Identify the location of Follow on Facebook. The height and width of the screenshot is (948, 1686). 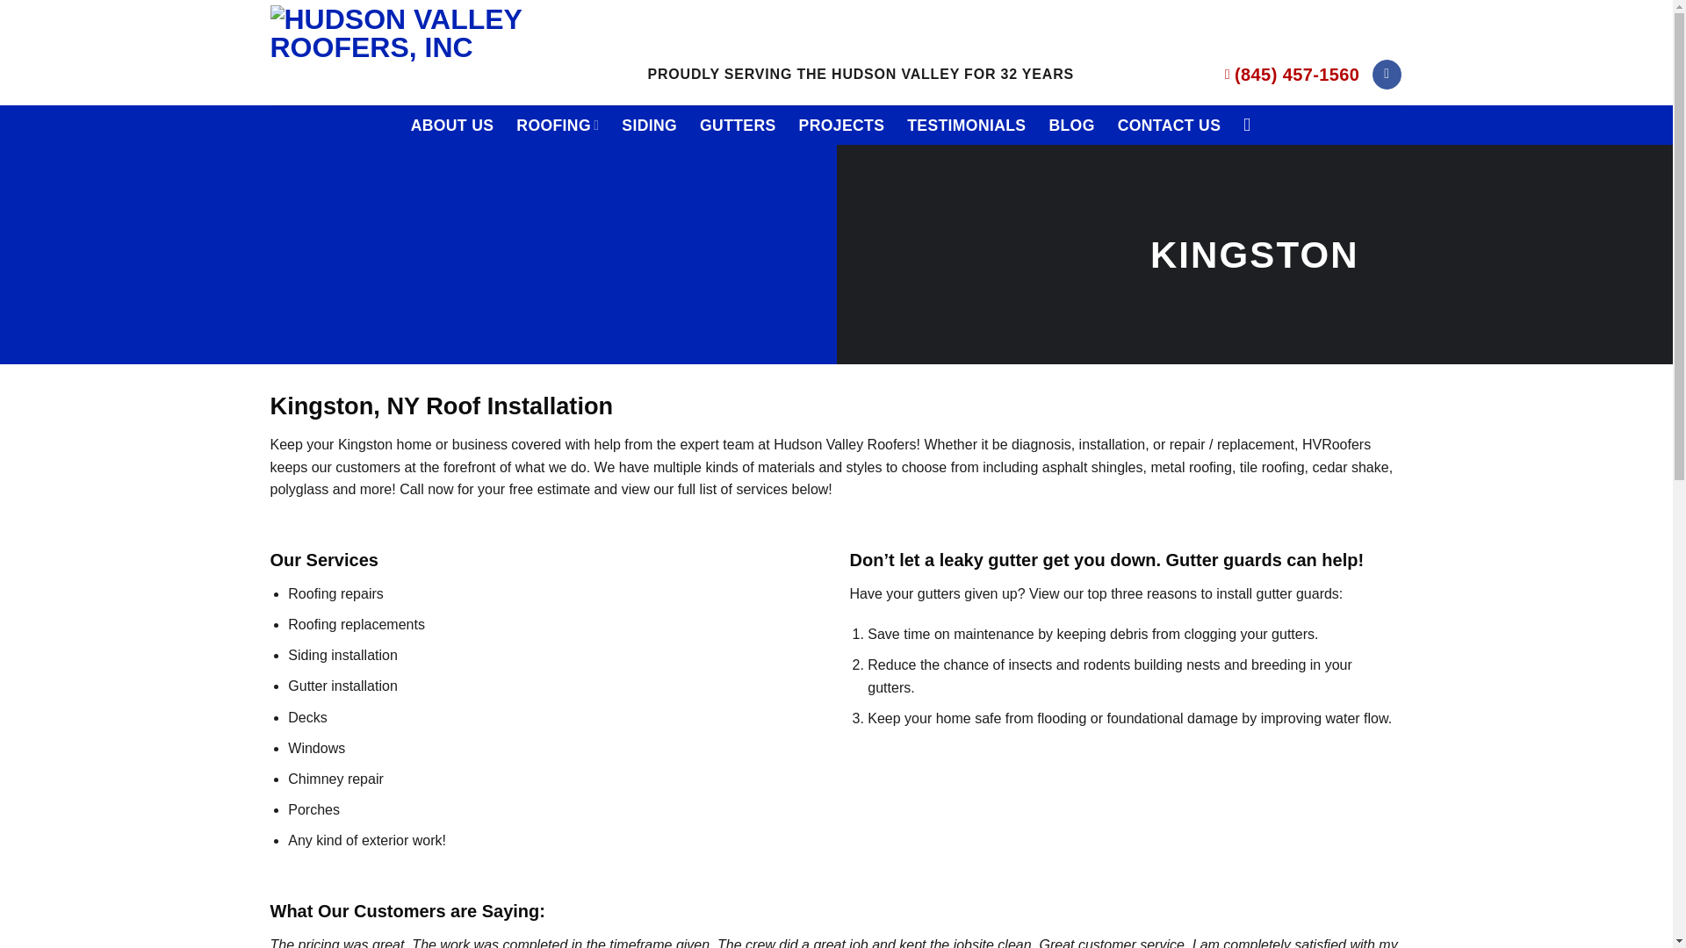
(1386, 74).